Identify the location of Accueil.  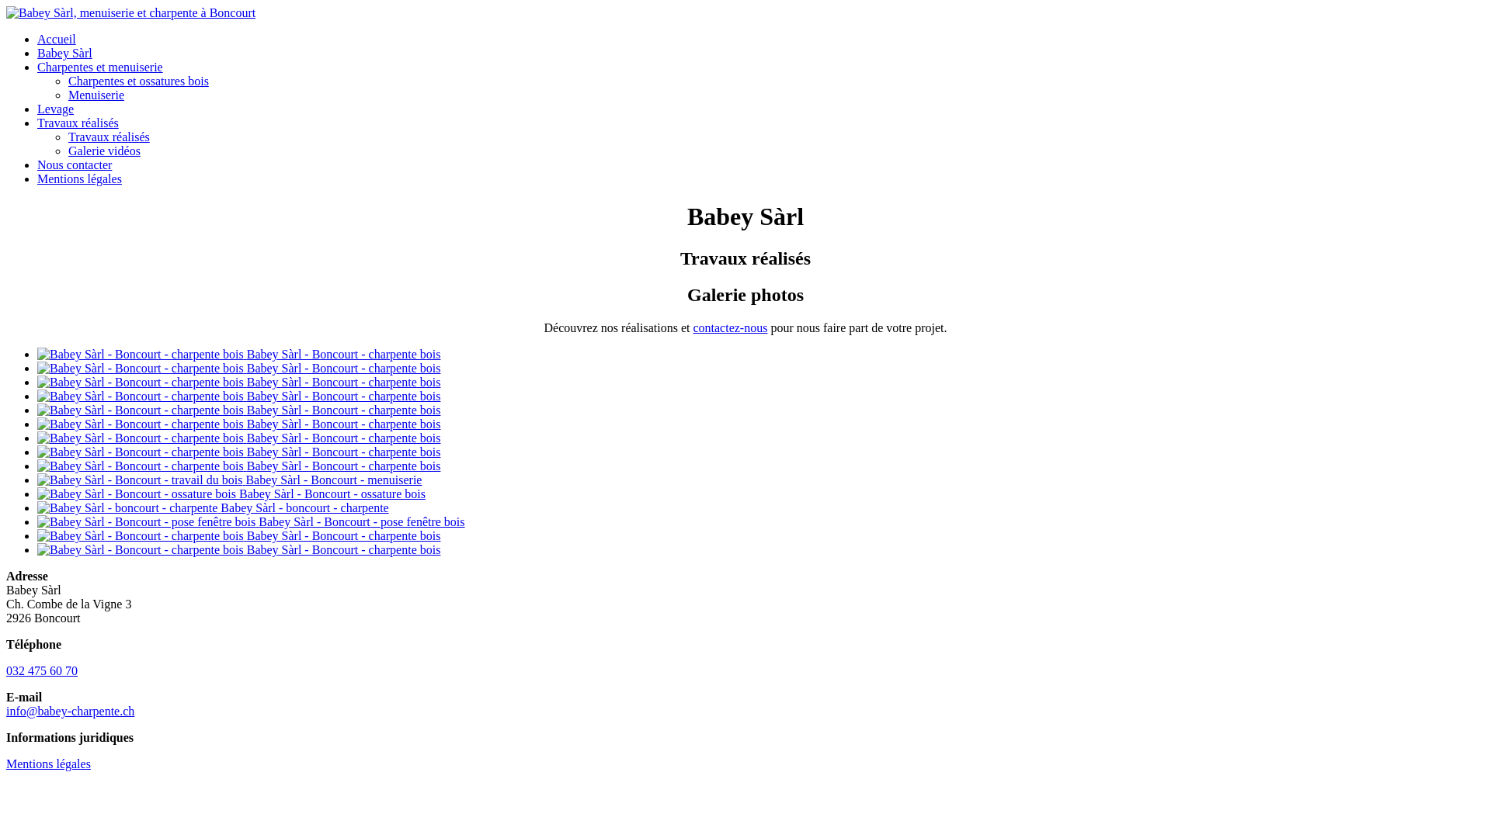
(57, 39).